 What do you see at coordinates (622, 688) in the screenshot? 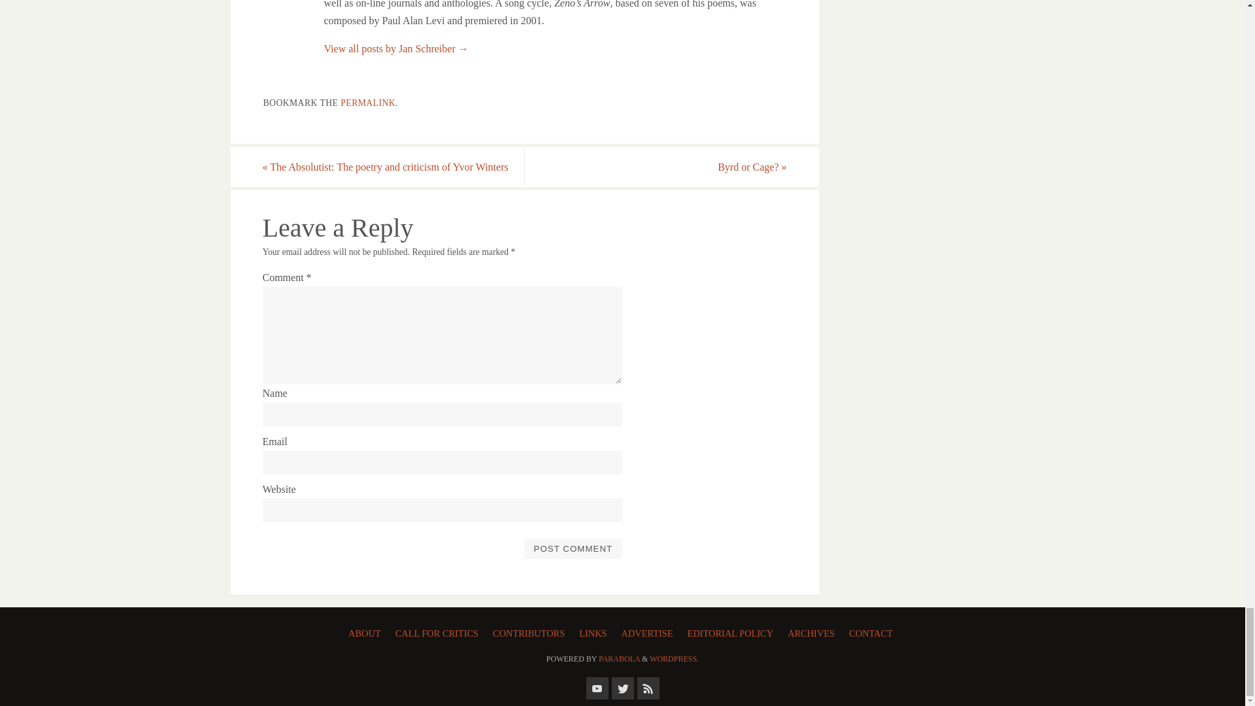
I see `Twitter` at bounding box center [622, 688].